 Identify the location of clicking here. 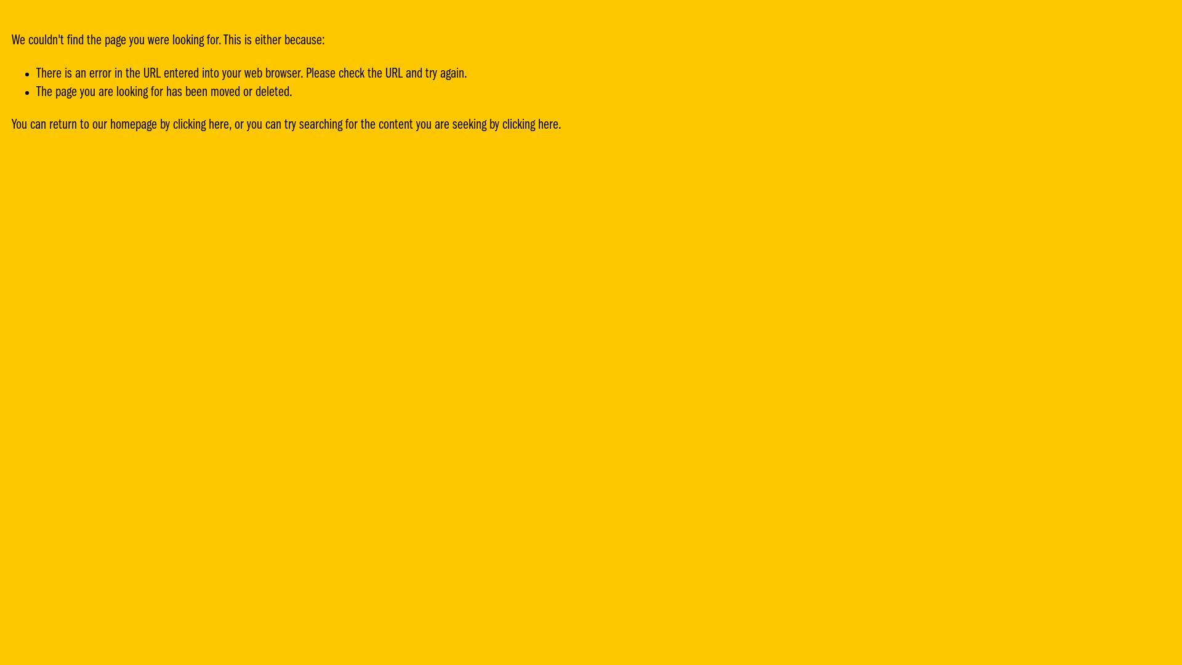
(201, 126).